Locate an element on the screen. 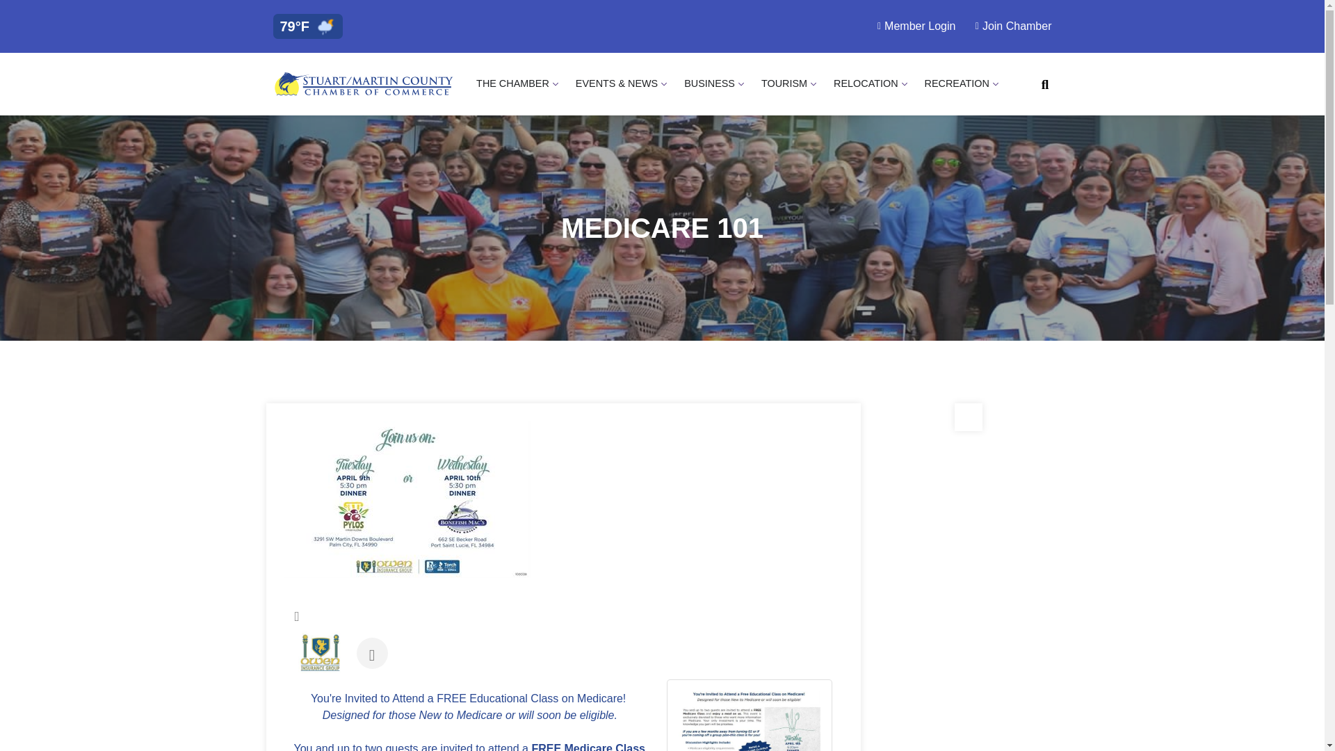  TOURISM is located at coordinates (784, 83).